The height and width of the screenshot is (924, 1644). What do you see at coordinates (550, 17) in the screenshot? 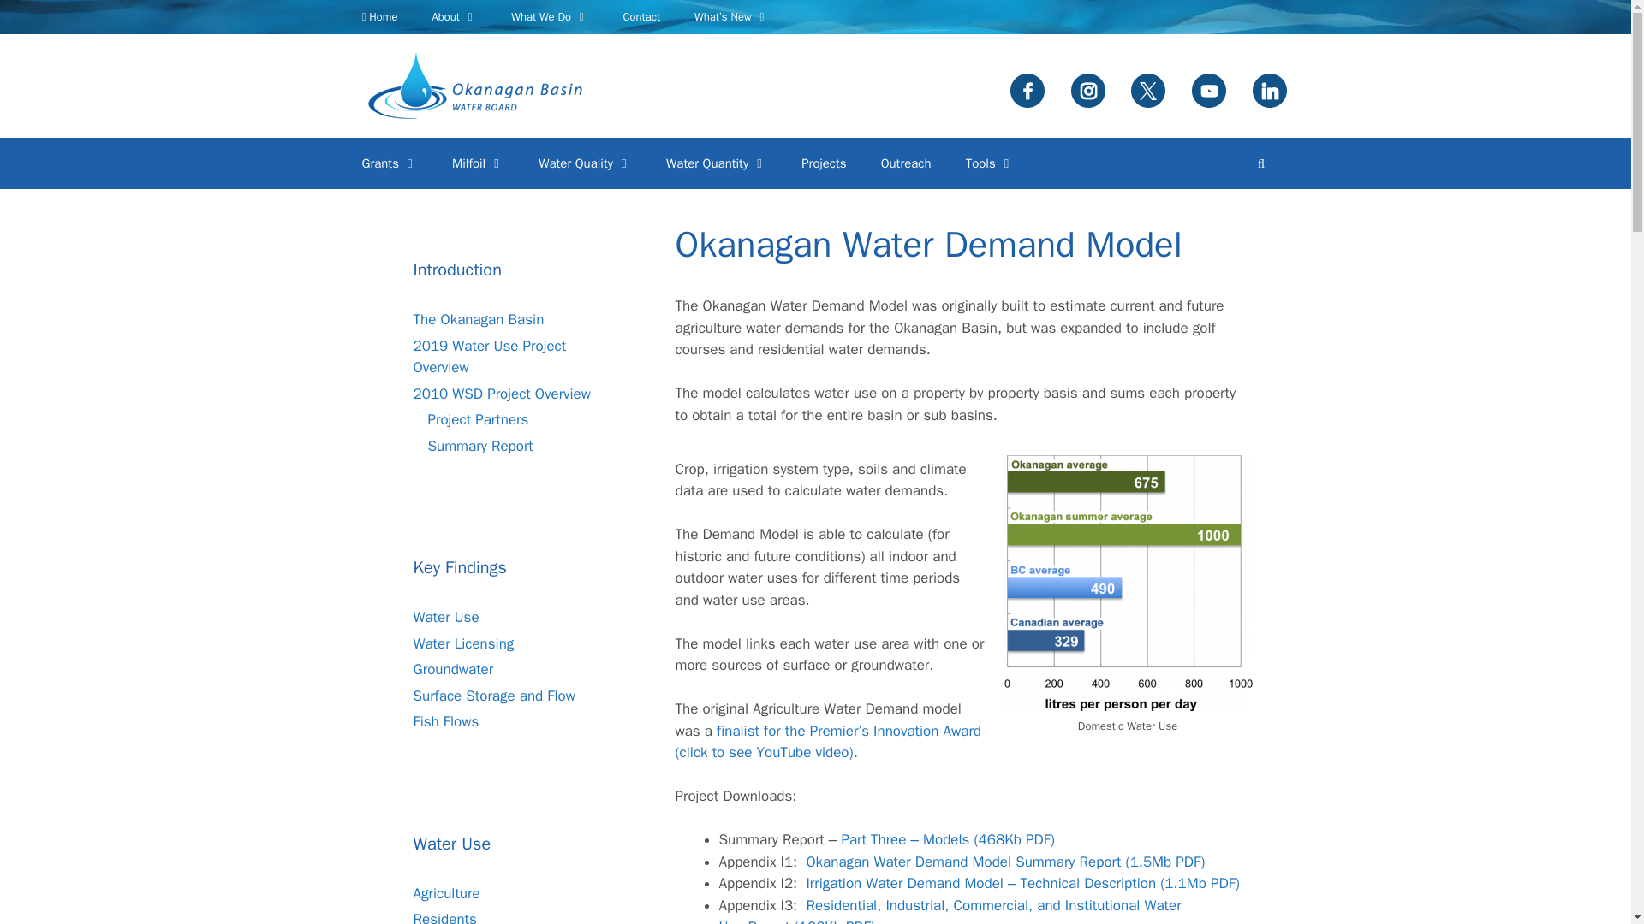
I see `What We Do` at bounding box center [550, 17].